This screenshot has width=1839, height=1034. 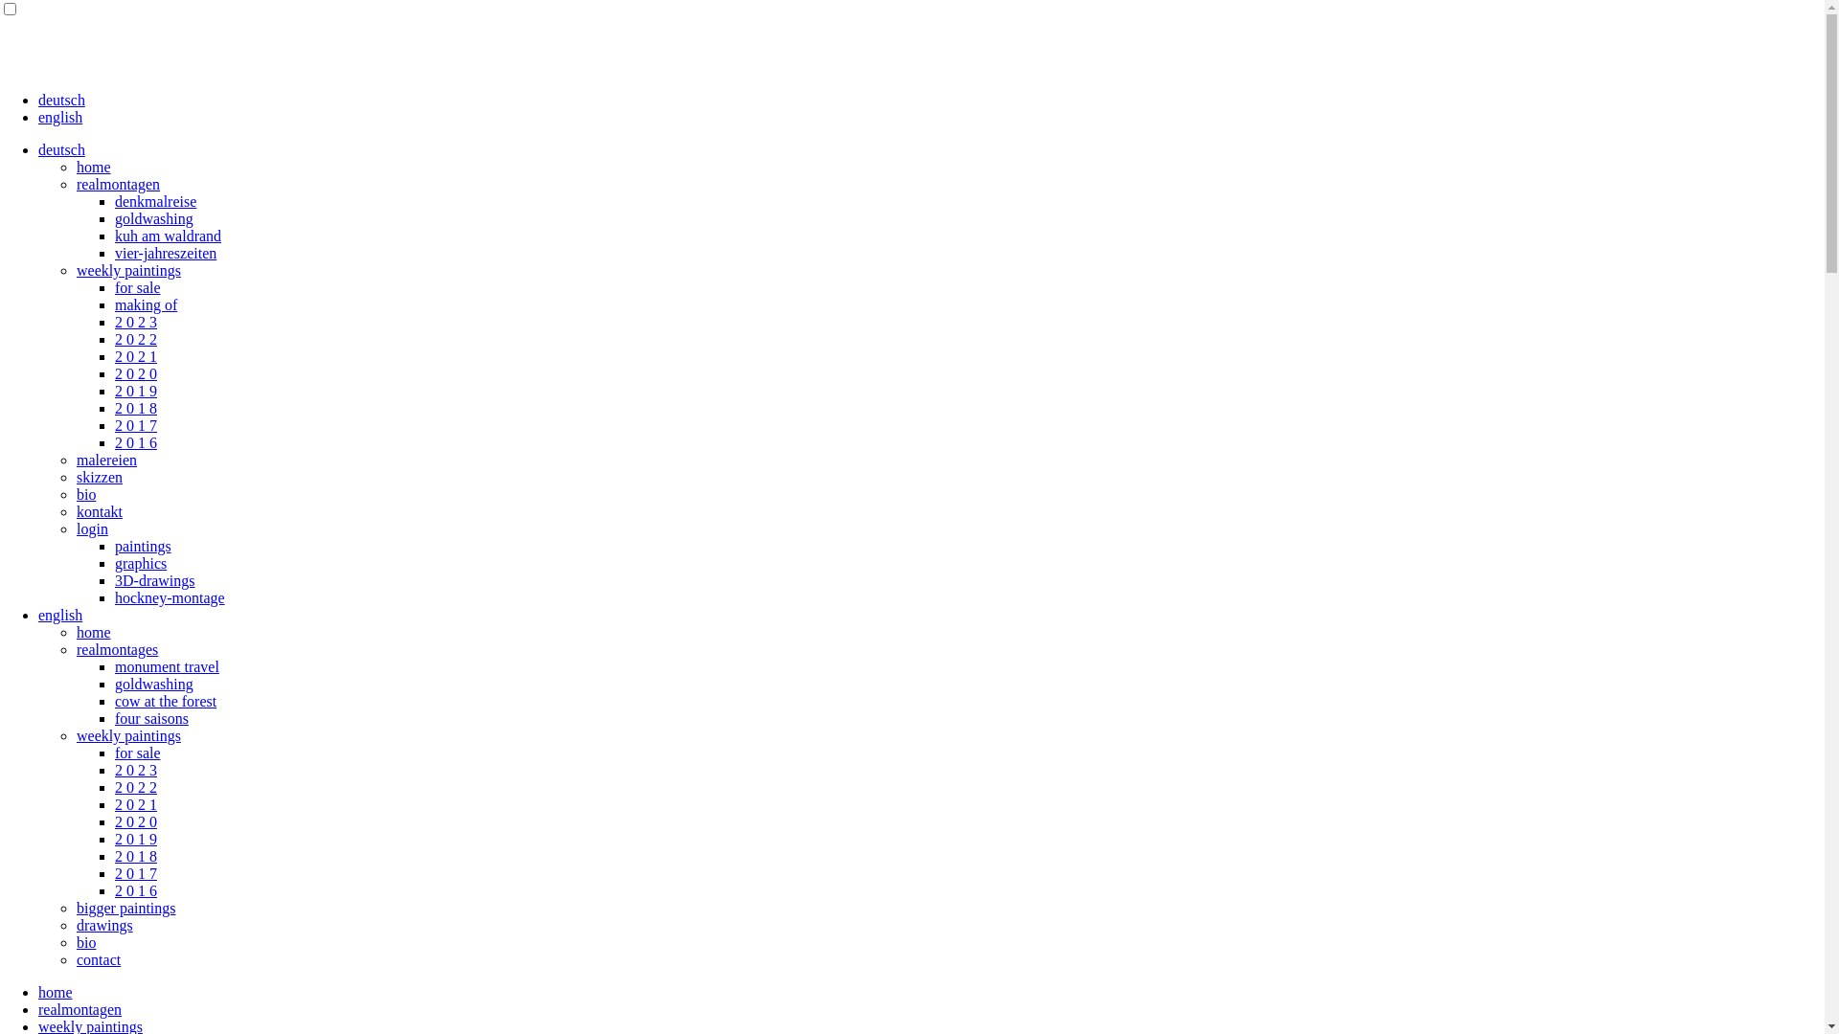 I want to click on 2 0 1 9, so click(x=136, y=839).